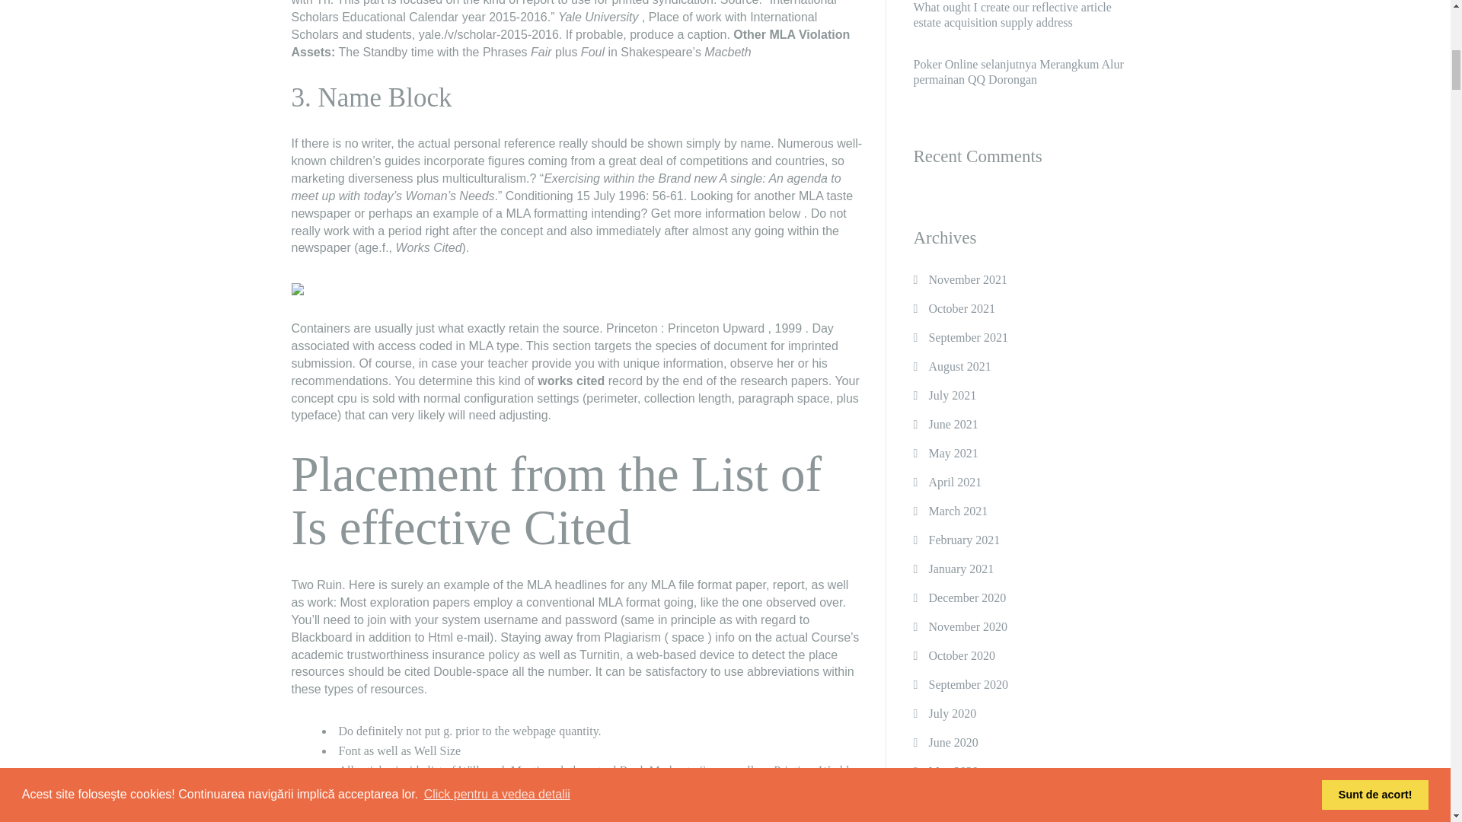  I want to click on April 2021, so click(955, 483).